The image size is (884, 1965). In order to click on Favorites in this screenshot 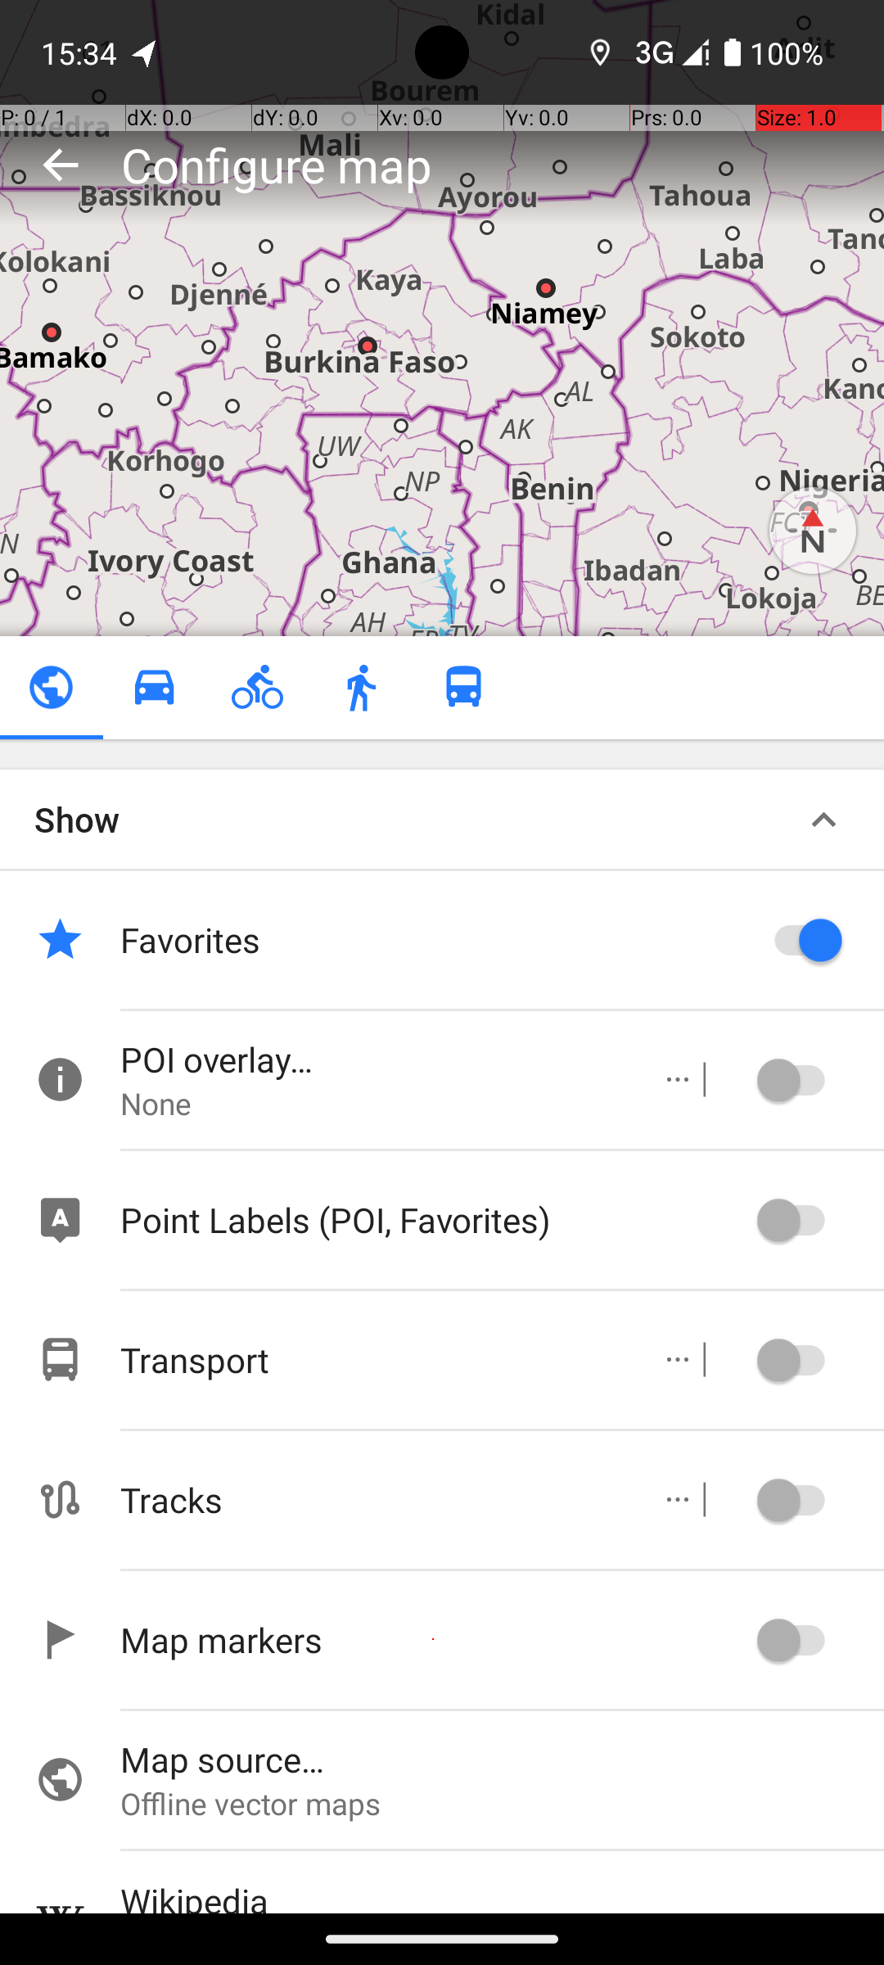, I will do `click(434, 940)`.